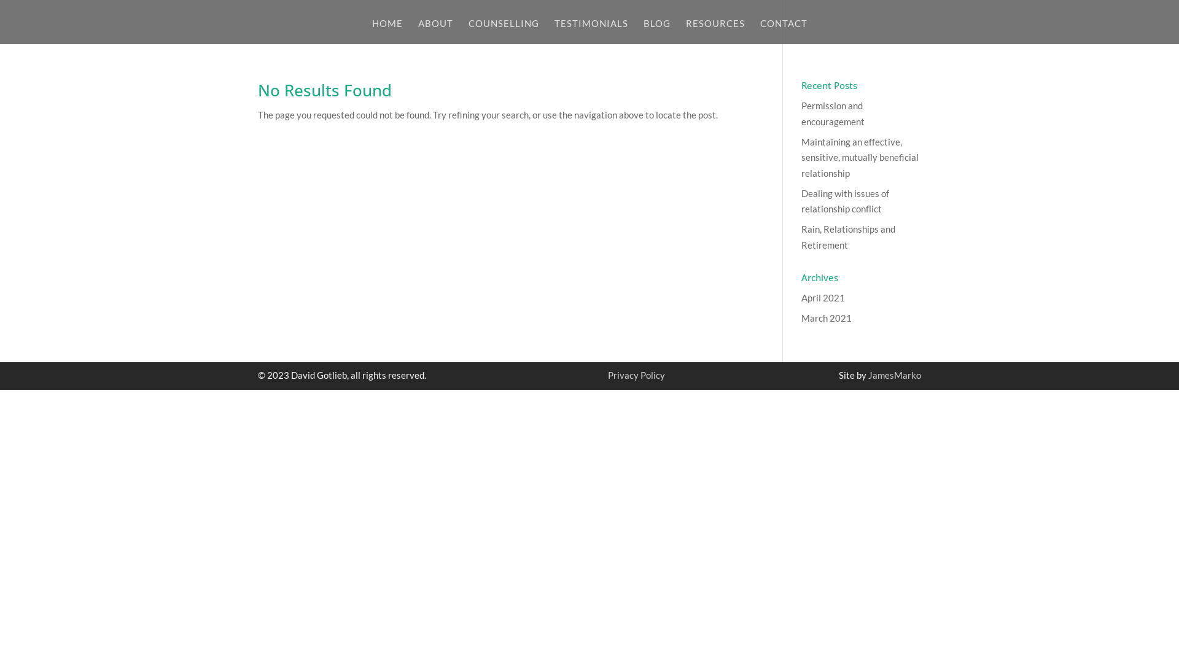  I want to click on CONTACT, so click(784, 32).